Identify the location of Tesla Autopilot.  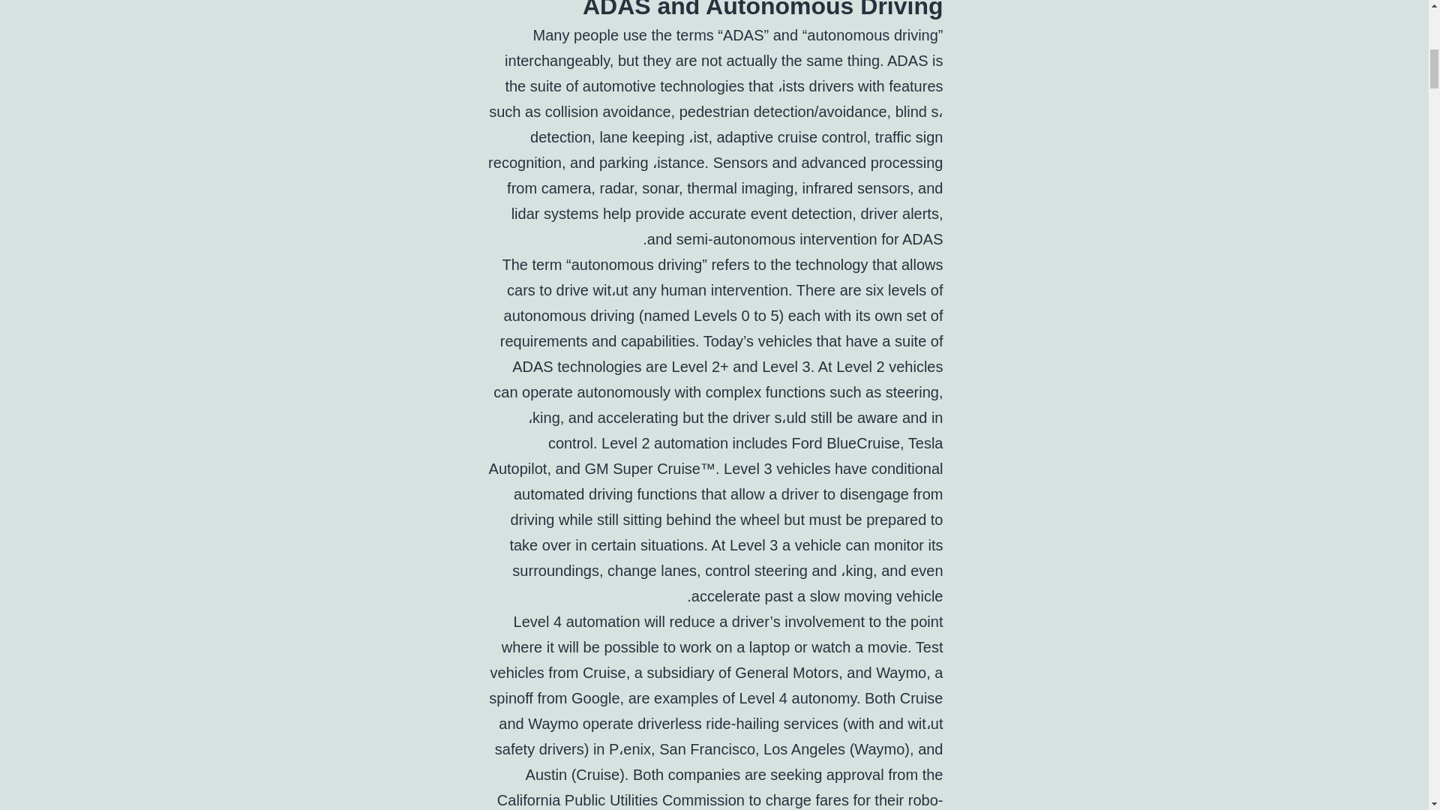
(715, 456).